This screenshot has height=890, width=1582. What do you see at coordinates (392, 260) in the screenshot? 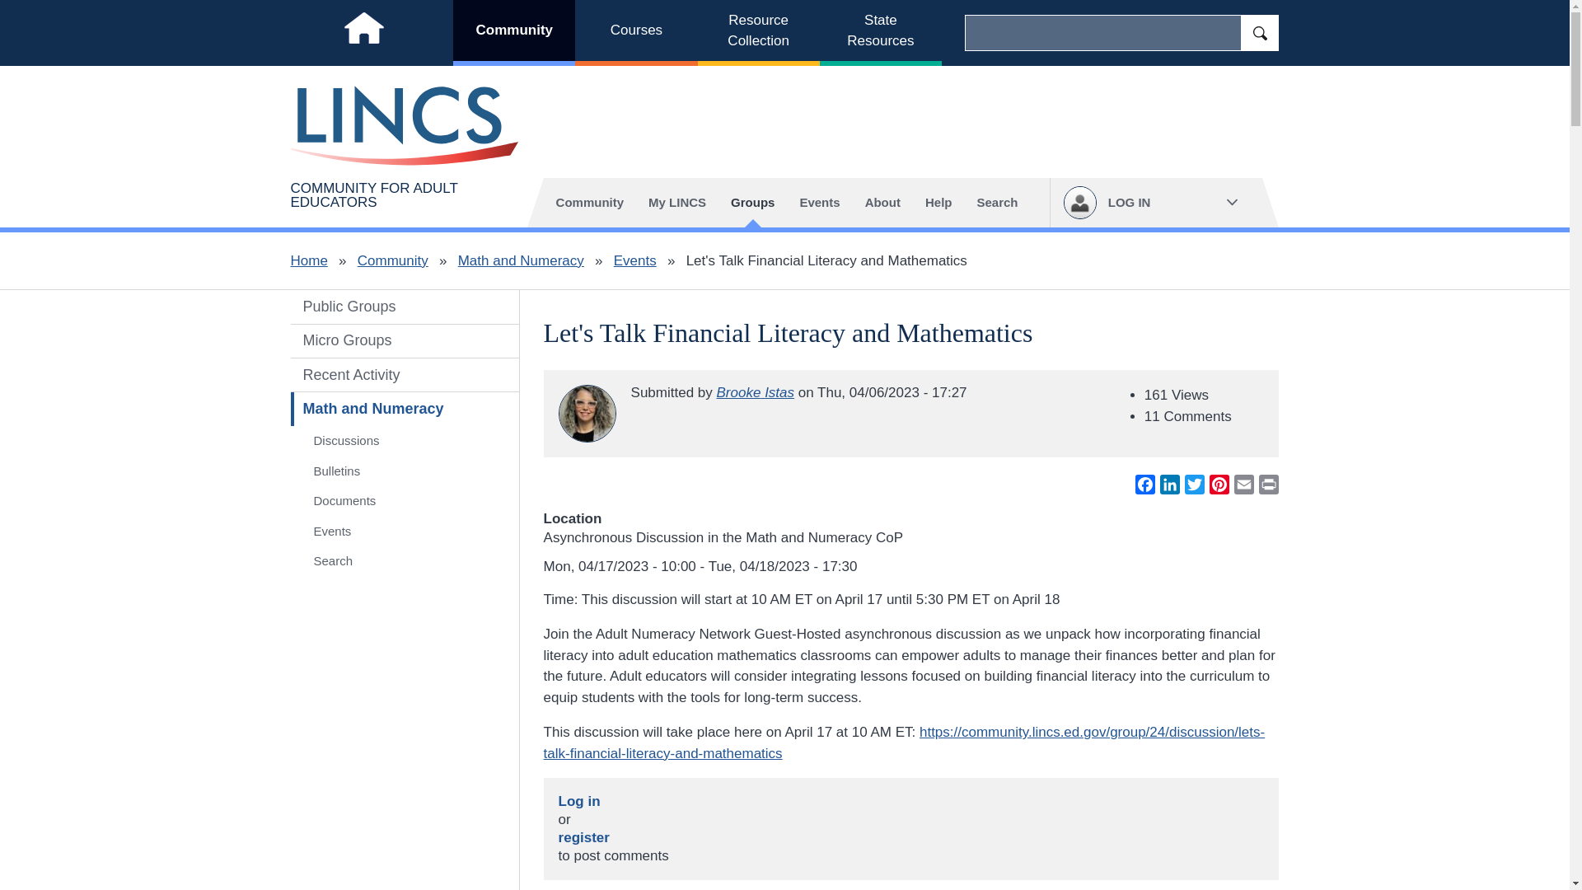
I see `Community` at bounding box center [392, 260].